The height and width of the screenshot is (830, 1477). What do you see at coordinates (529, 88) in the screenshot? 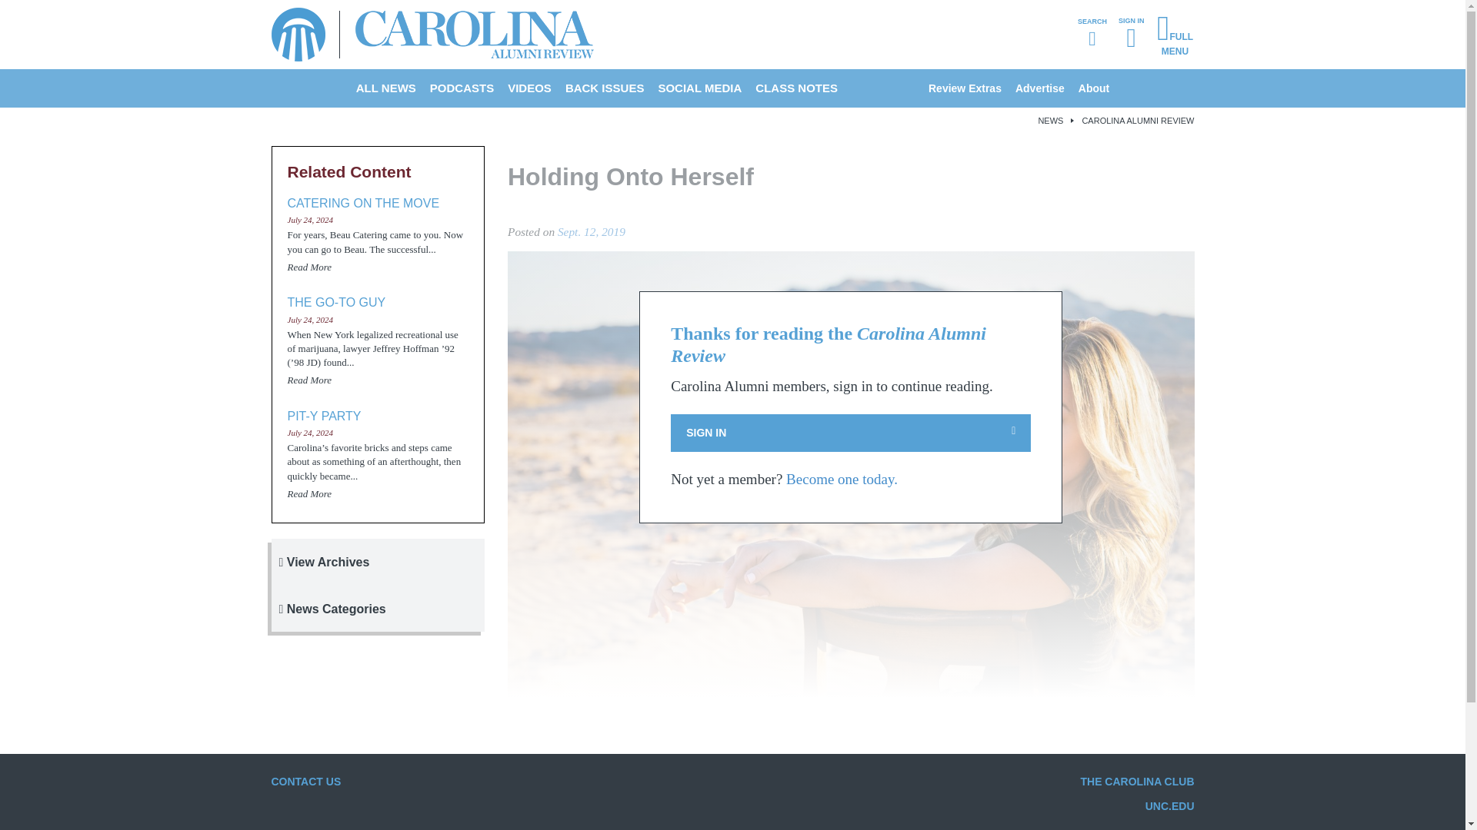
I see `VIDEOS` at bounding box center [529, 88].